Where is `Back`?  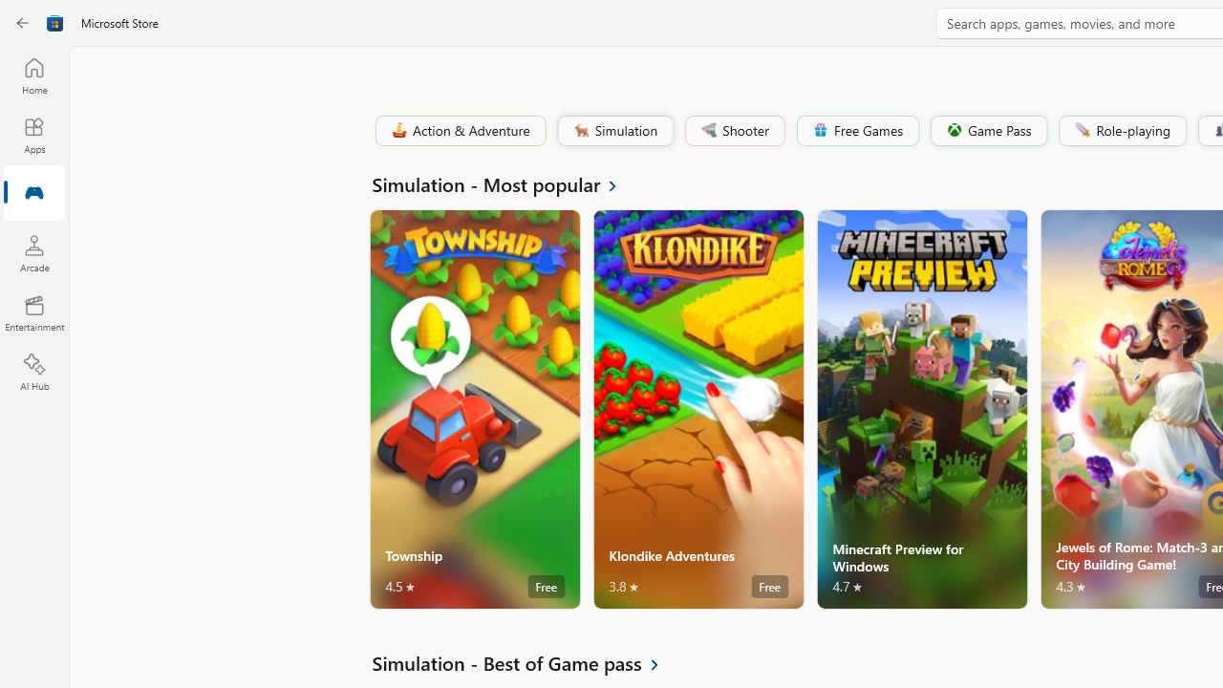
Back is located at coordinates (23, 23).